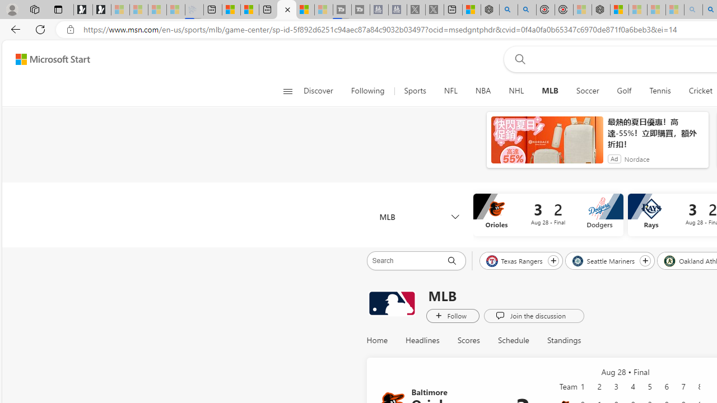  What do you see at coordinates (288, 91) in the screenshot?
I see `Class: button-glyph` at bounding box center [288, 91].